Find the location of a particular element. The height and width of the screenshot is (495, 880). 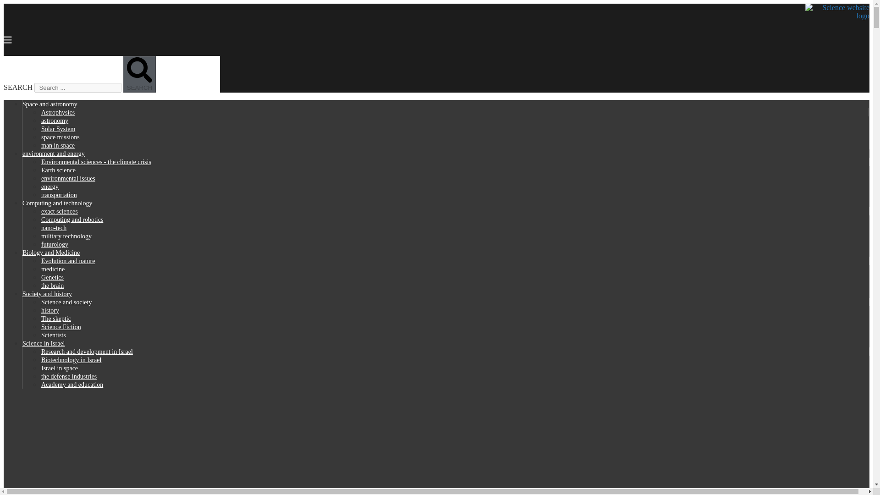

Science in Israel is located at coordinates (44, 343).